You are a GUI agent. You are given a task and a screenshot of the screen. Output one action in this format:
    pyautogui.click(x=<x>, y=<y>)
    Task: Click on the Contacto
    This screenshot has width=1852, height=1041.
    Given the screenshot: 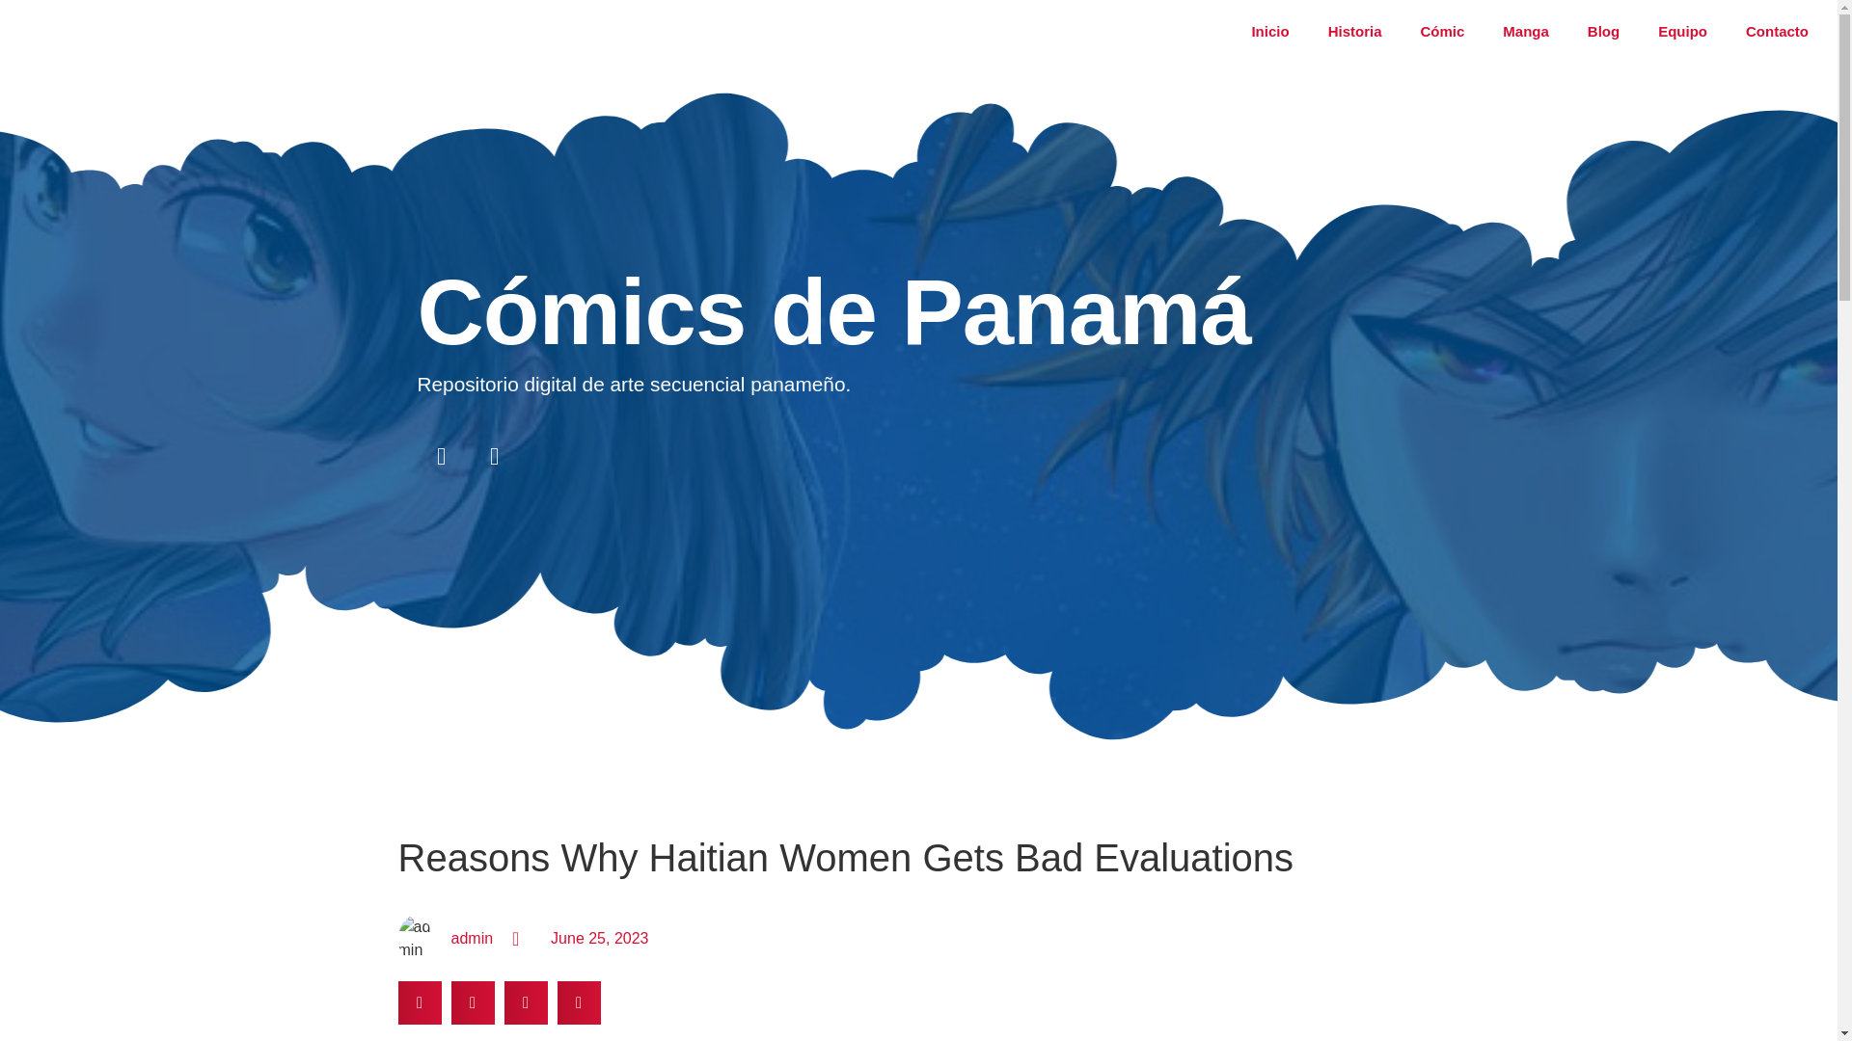 What is the action you would take?
    pyautogui.click(x=1777, y=31)
    